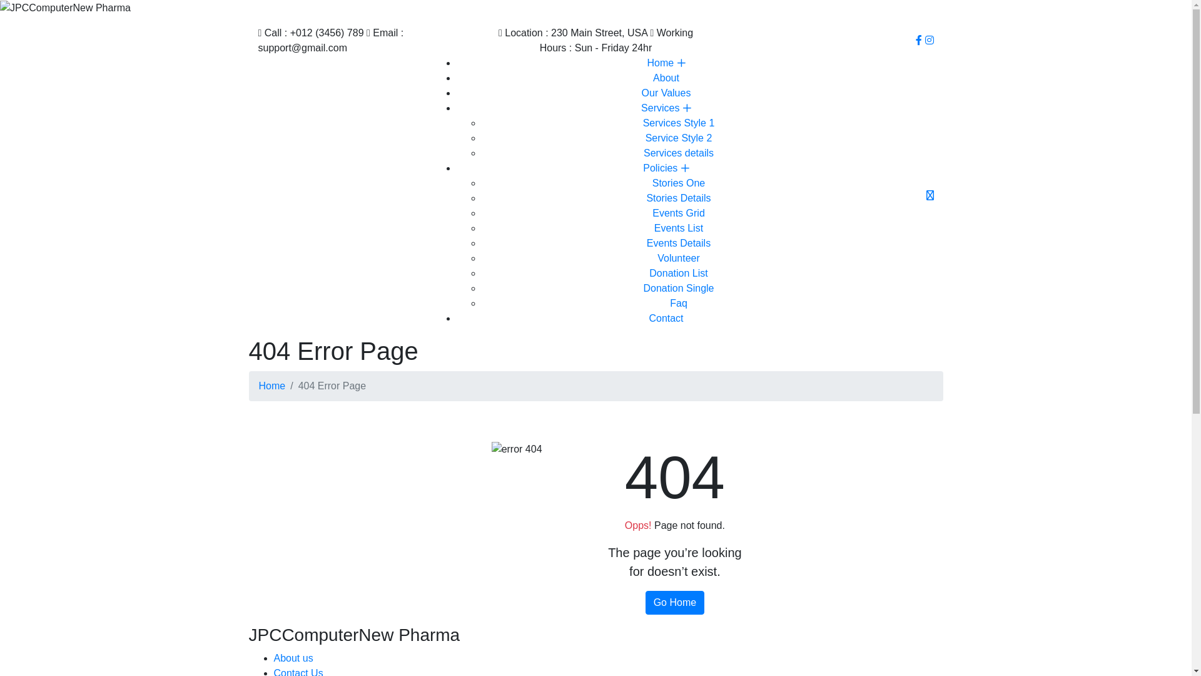 The image size is (1201, 676). What do you see at coordinates (666, 78) in the screenshot?
I see `About` at bounding box center [666, 78].